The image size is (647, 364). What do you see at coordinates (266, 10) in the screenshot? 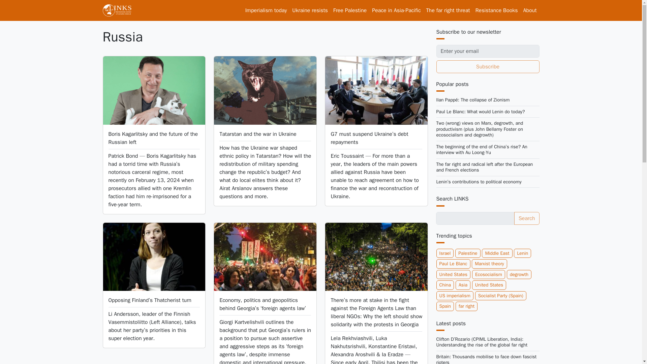
I see `Imperialism today` at bounding box center [266, 10].